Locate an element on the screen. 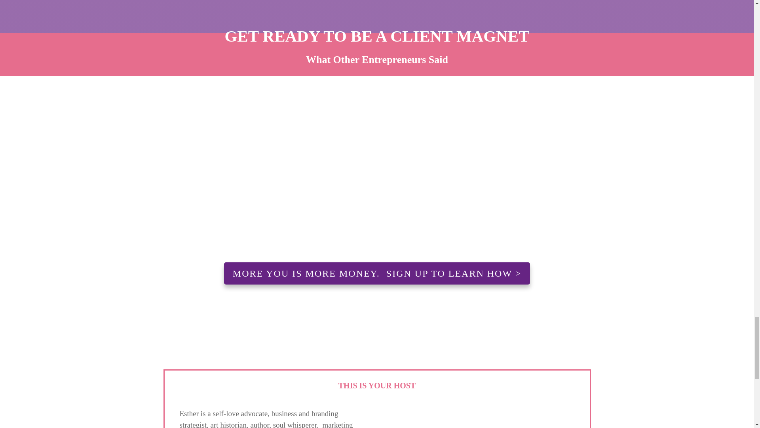  Personal branding queen esther de charon is located at coordinates (485, 422).